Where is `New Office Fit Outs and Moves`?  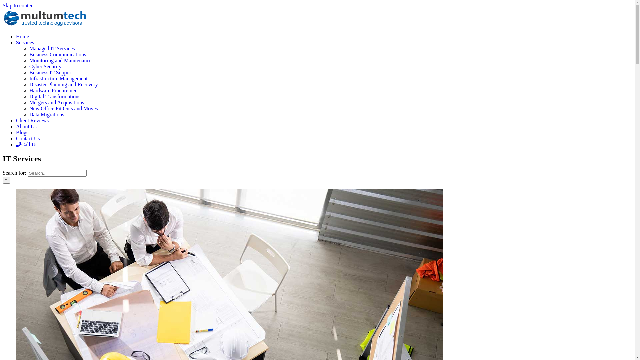 New Office Fit Outs and Moves is located at coordinates (63, 109).